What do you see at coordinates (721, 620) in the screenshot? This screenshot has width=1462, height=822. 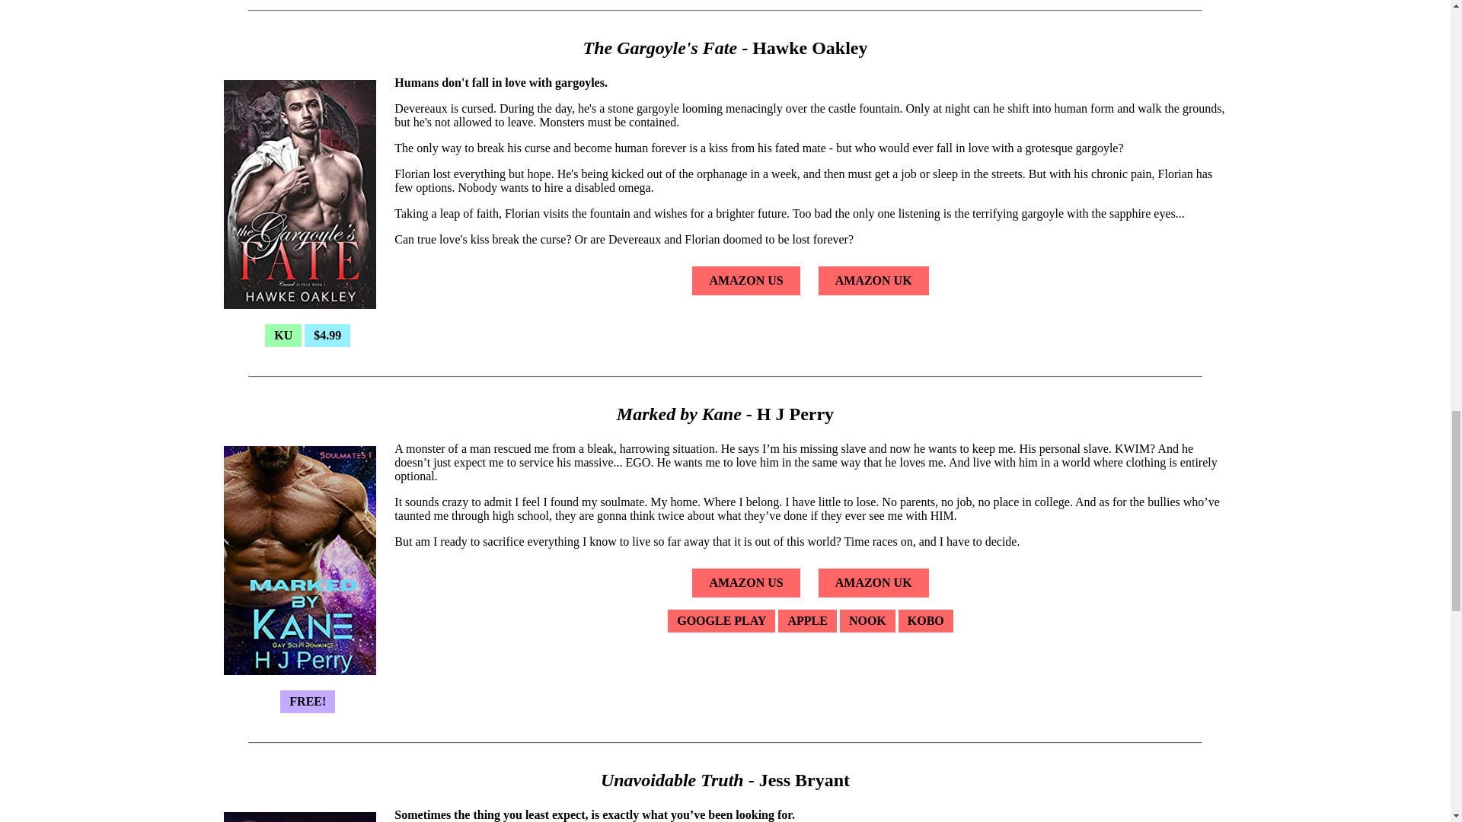 I see `GOOGLE PLAY` at bounding box center [721, 620].